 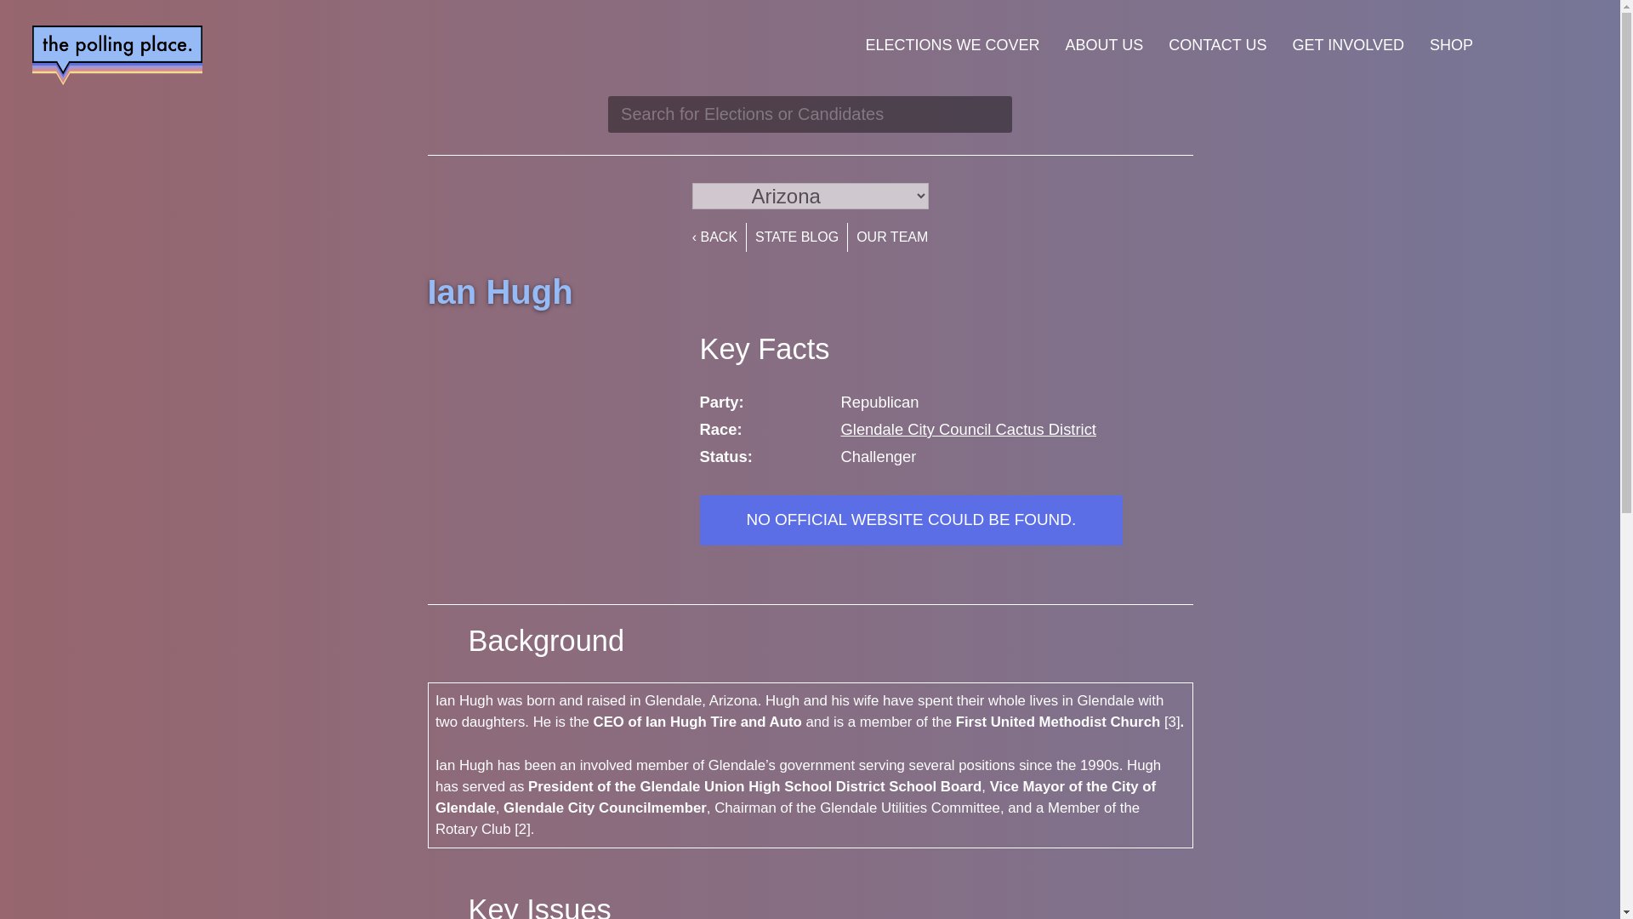 I want to click on GET INVOLVED, so click(x=1349, y=45).